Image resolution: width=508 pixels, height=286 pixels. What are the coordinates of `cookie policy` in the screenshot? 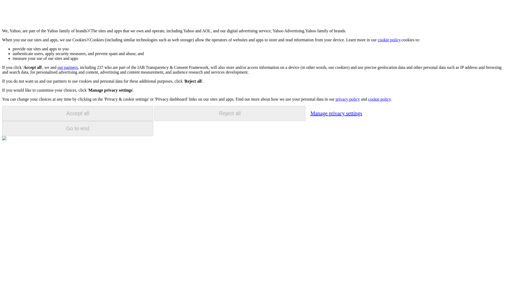 It's located at (389, 40).